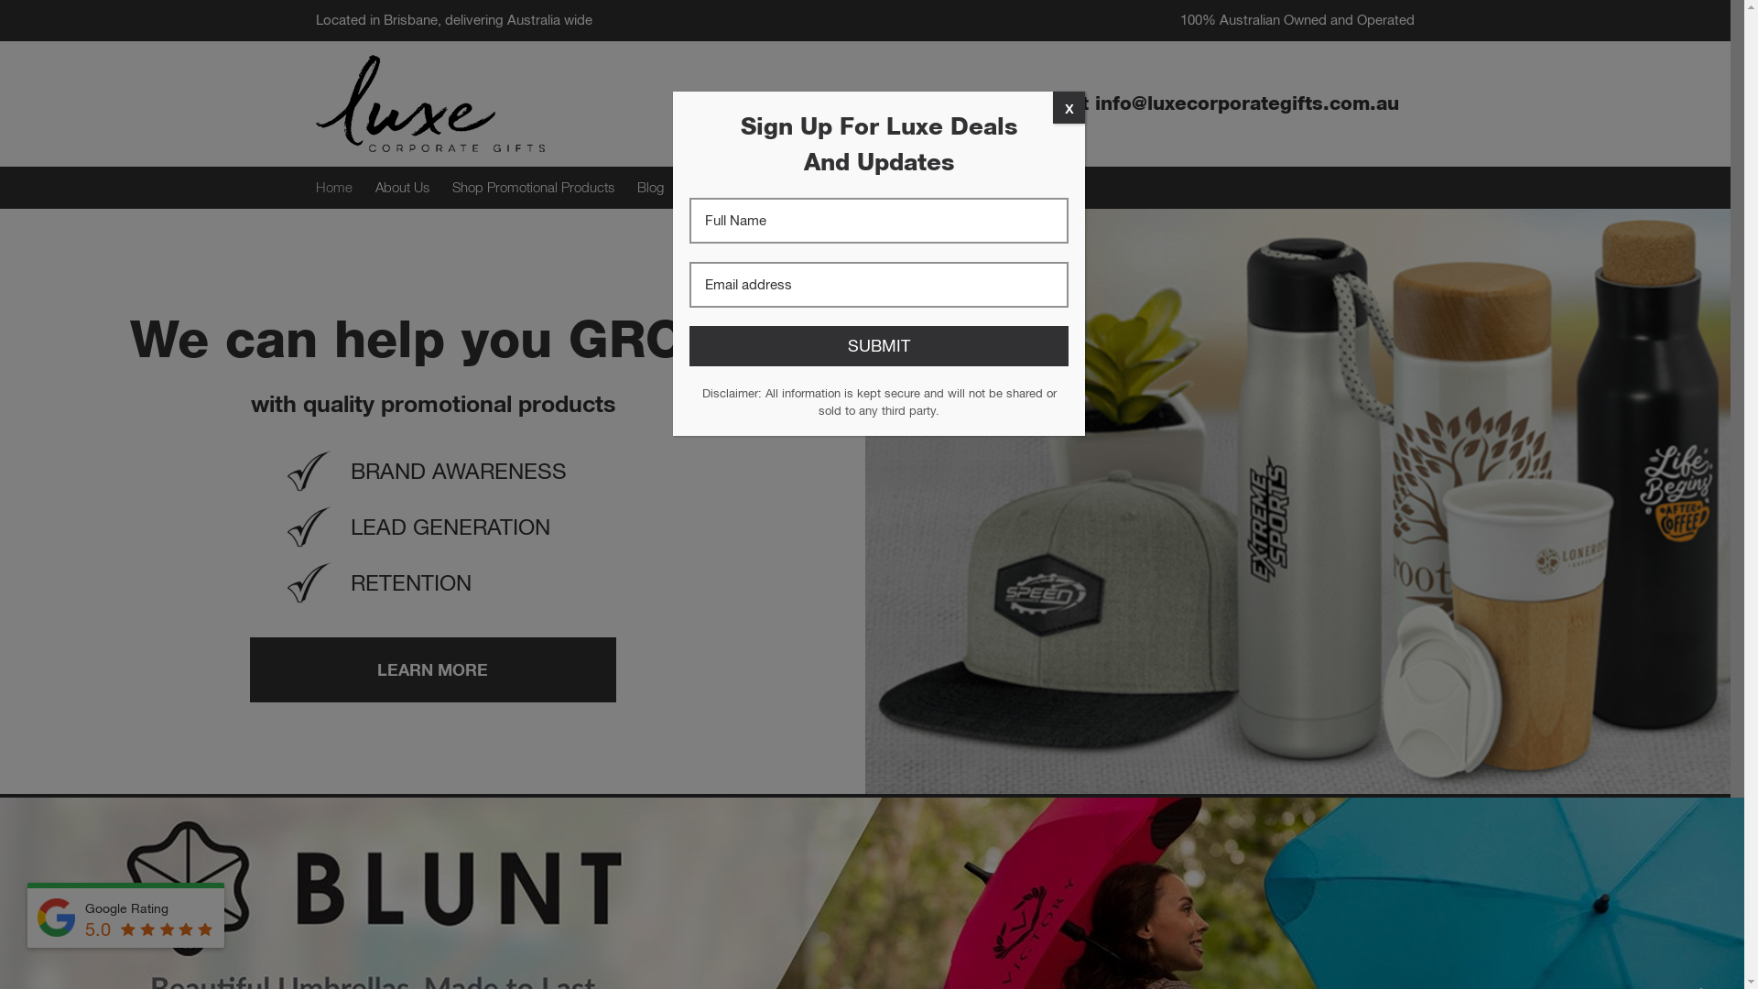  I want to click on info@luxecorporategifts.com.au, so click(1247, 103).